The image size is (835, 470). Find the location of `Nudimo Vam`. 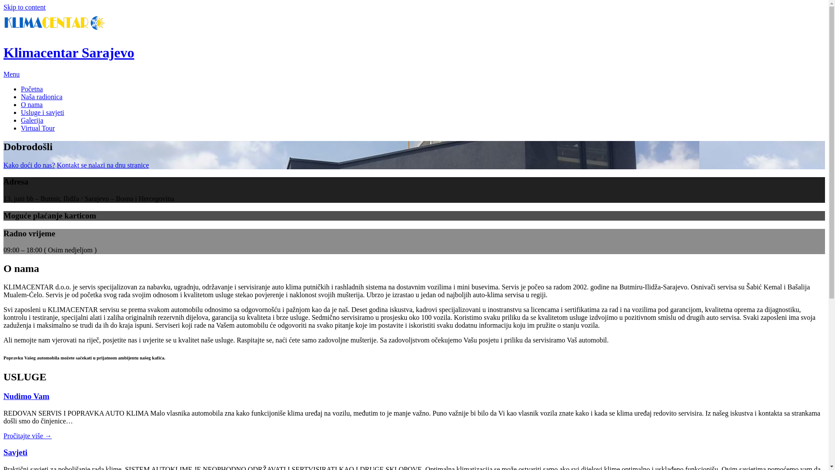

Nudimo Vam is located at coordinates (27, 396).